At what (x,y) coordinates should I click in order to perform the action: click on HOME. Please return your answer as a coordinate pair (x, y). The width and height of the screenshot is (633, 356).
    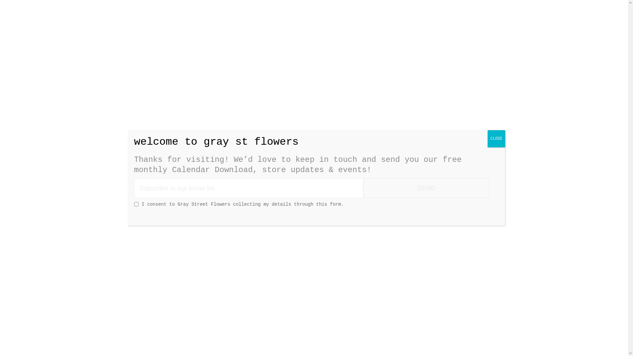
    Looking at the image, I should click on (154, 53).